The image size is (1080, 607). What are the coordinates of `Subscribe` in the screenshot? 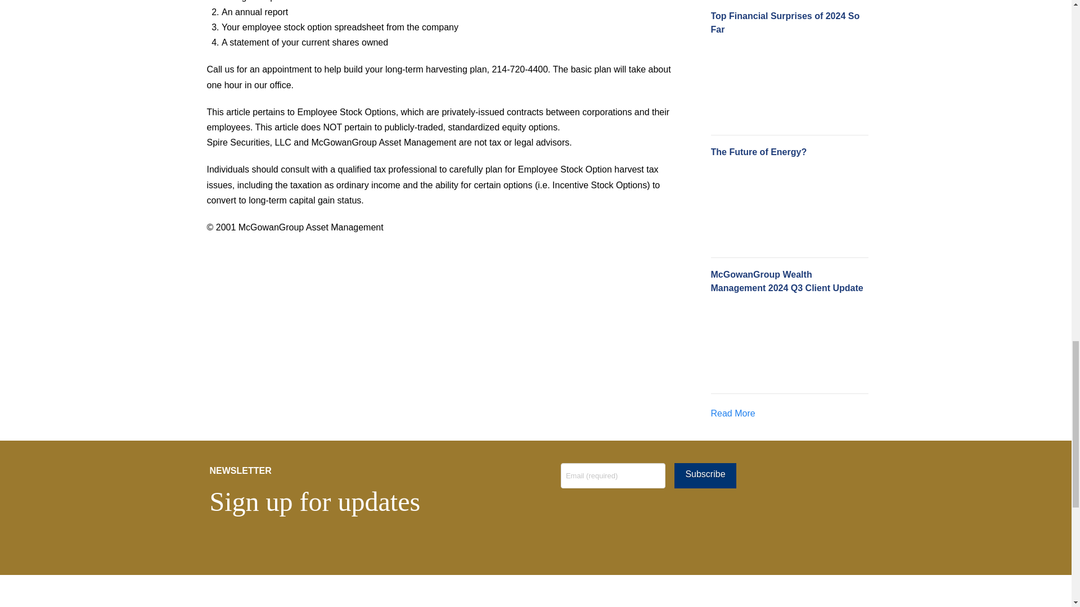 It's located at (704, 475).